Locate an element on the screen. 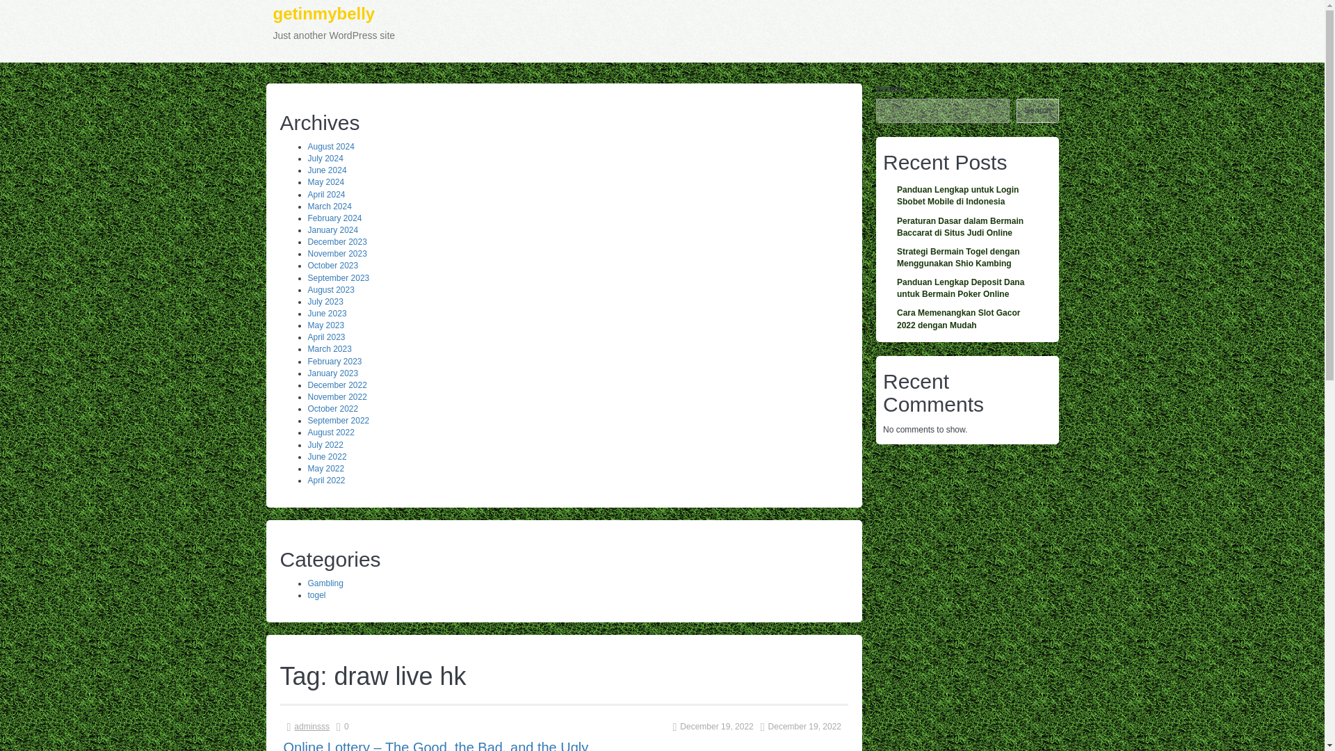 The image size is (1335, 751). April 2024 is located at coordinates (325, 195).